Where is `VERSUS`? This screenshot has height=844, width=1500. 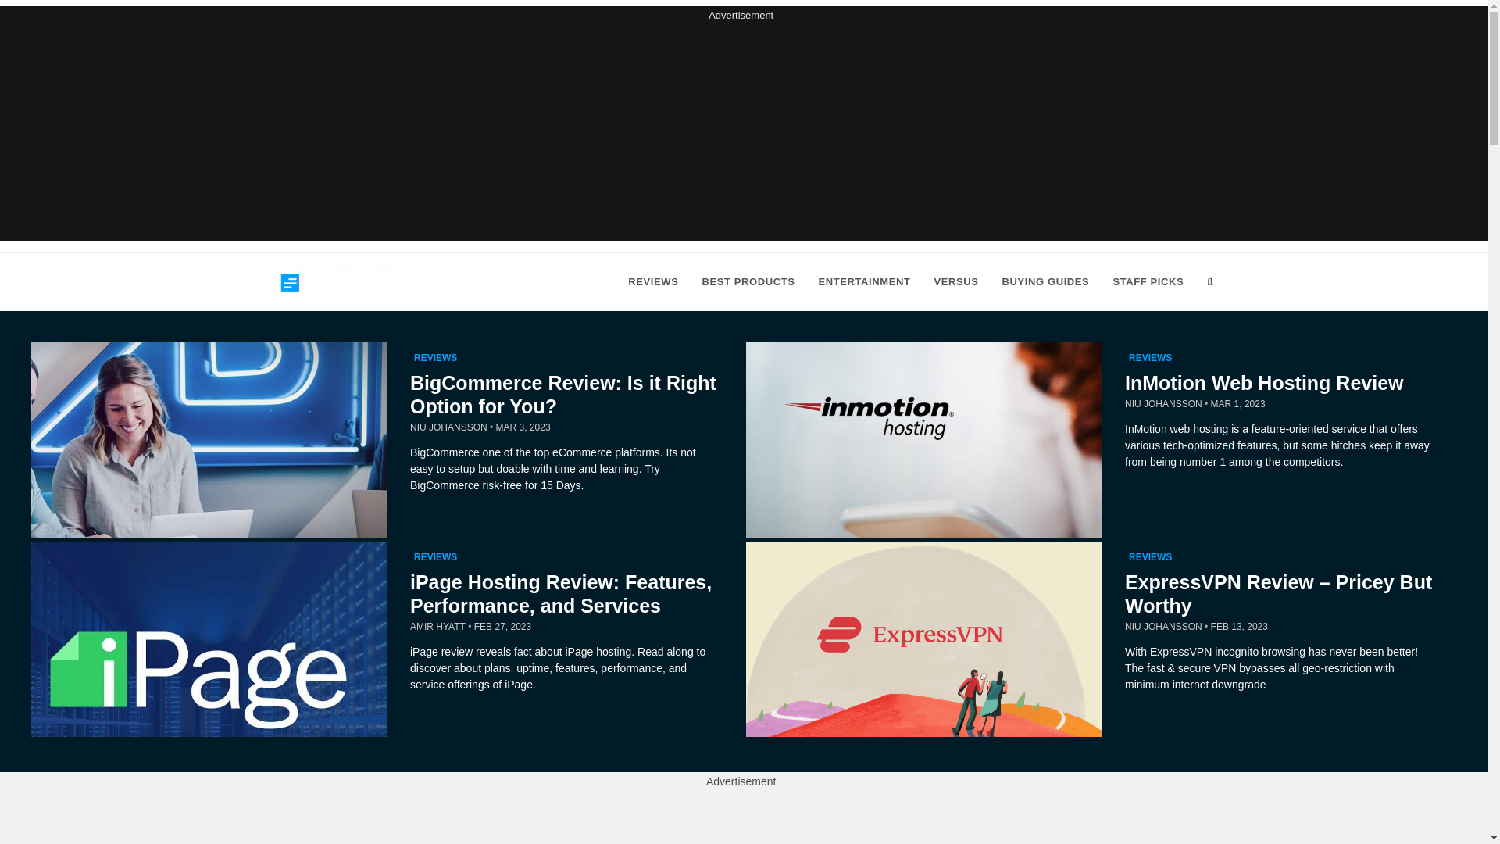
VERSUS is located at coordinates (956, 282).